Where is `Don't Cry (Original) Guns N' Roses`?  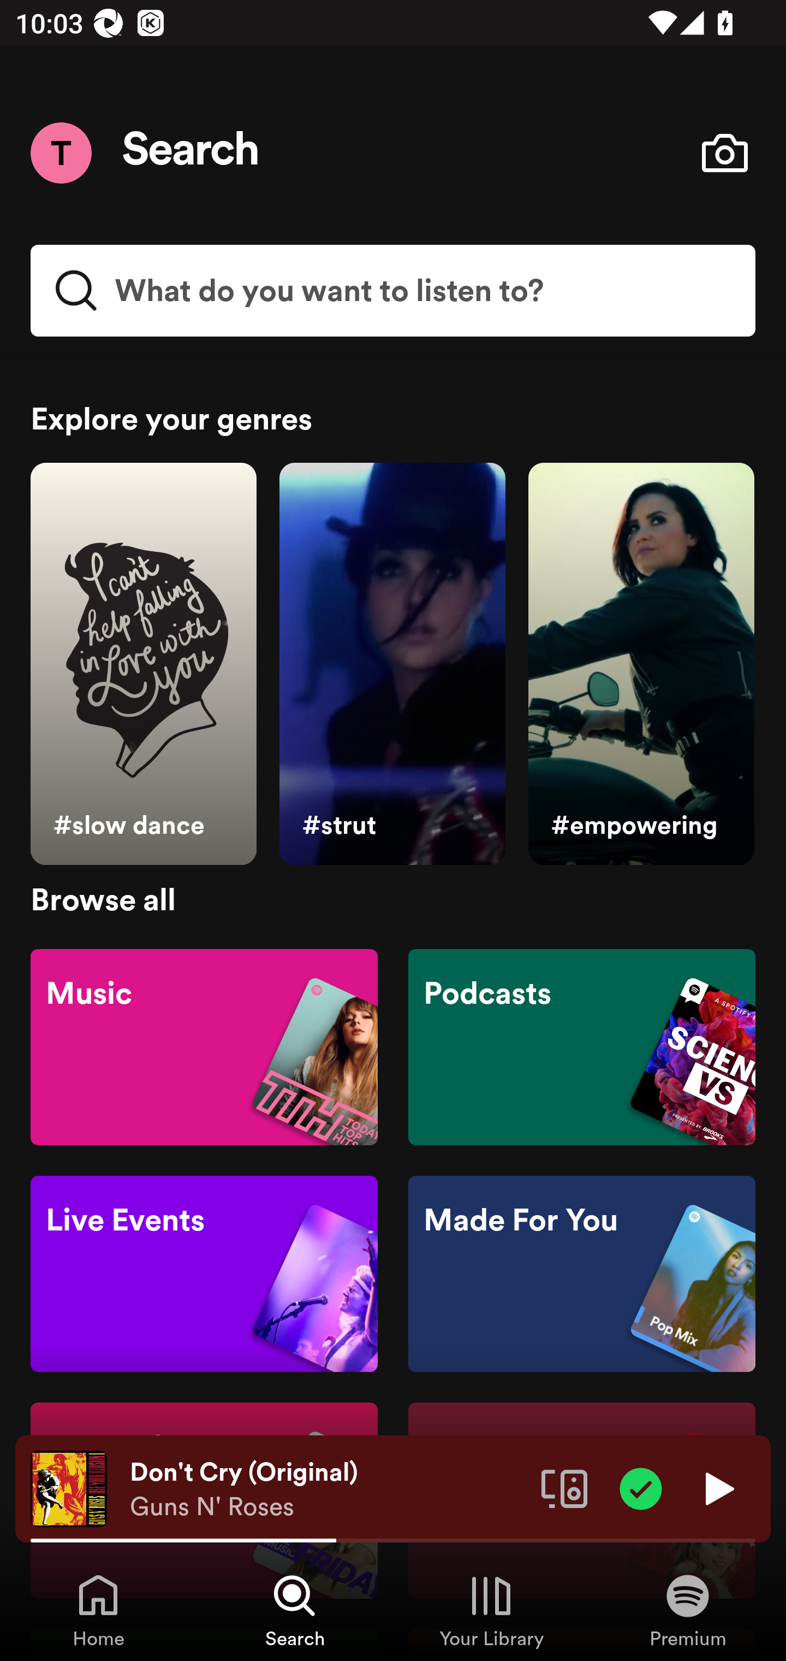 Don't Cry (Original) Guns N' Roses is located at coordinates (327, 1489).